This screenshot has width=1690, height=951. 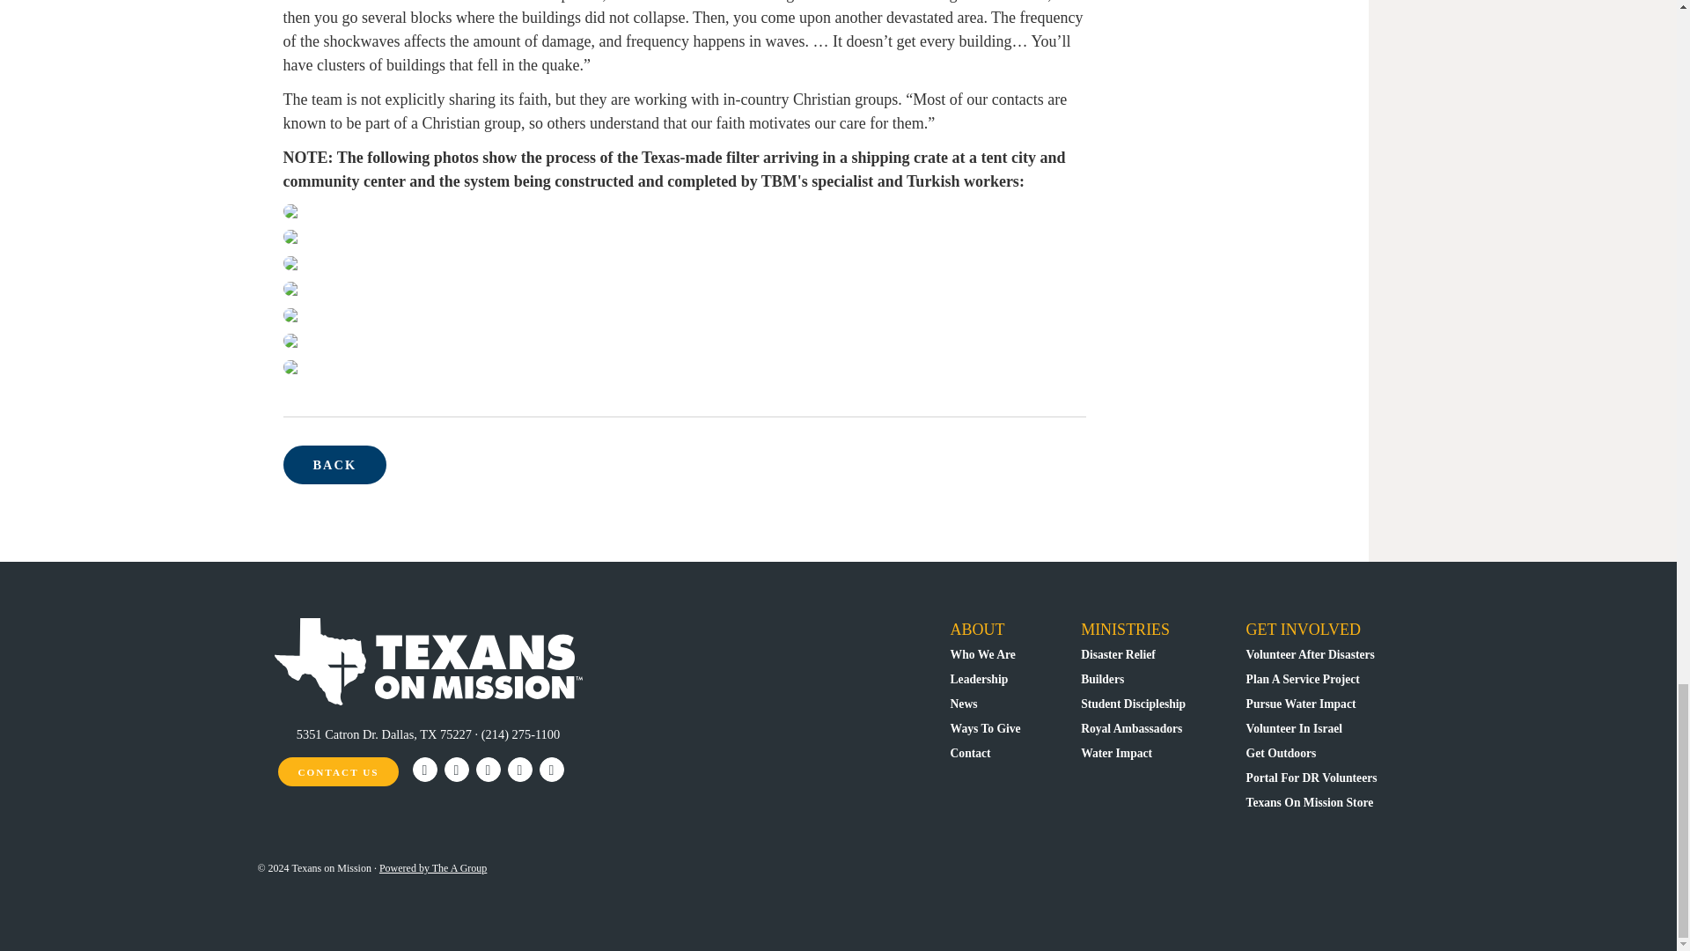 I want to click on BACK, so click(x=334, y=465).